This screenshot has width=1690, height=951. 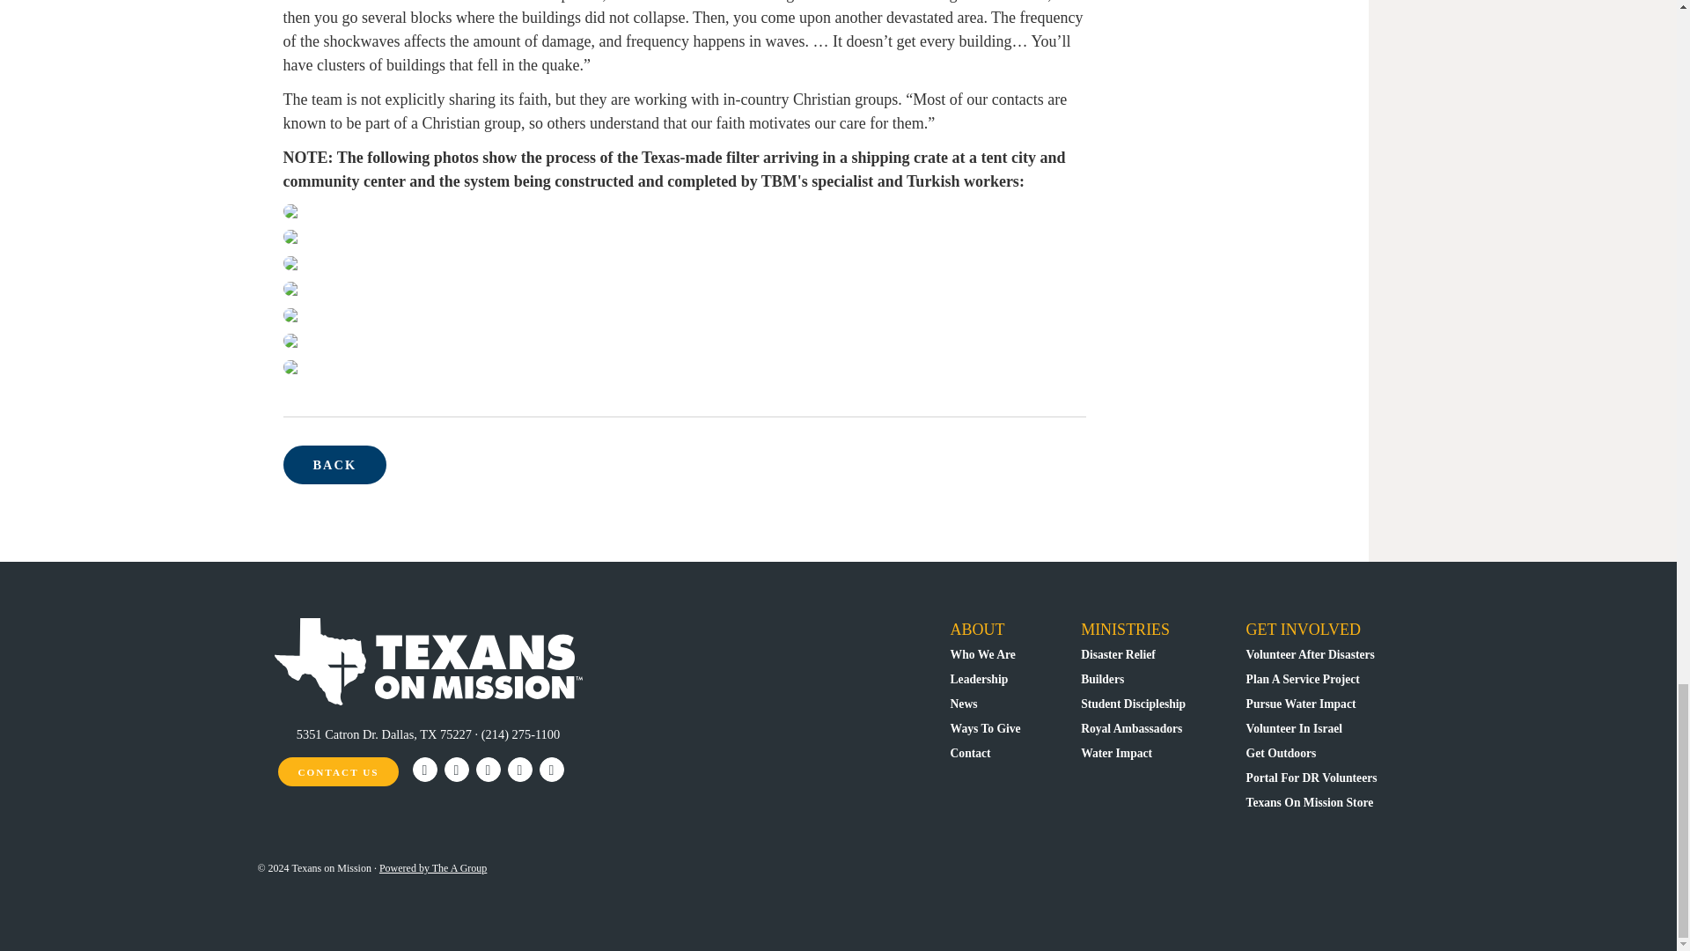 I want to click on BACK, so click(x=334, y=465).